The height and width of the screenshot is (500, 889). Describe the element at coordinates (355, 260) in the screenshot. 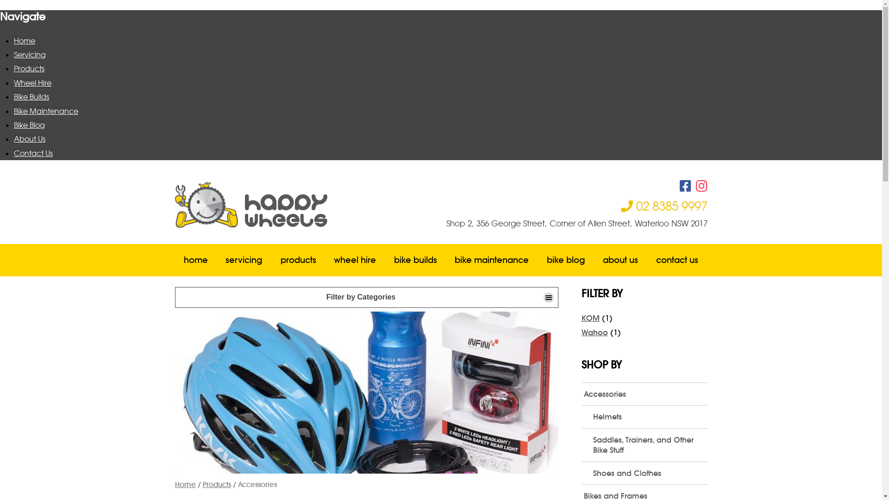

I see `wheel hire` at that location.